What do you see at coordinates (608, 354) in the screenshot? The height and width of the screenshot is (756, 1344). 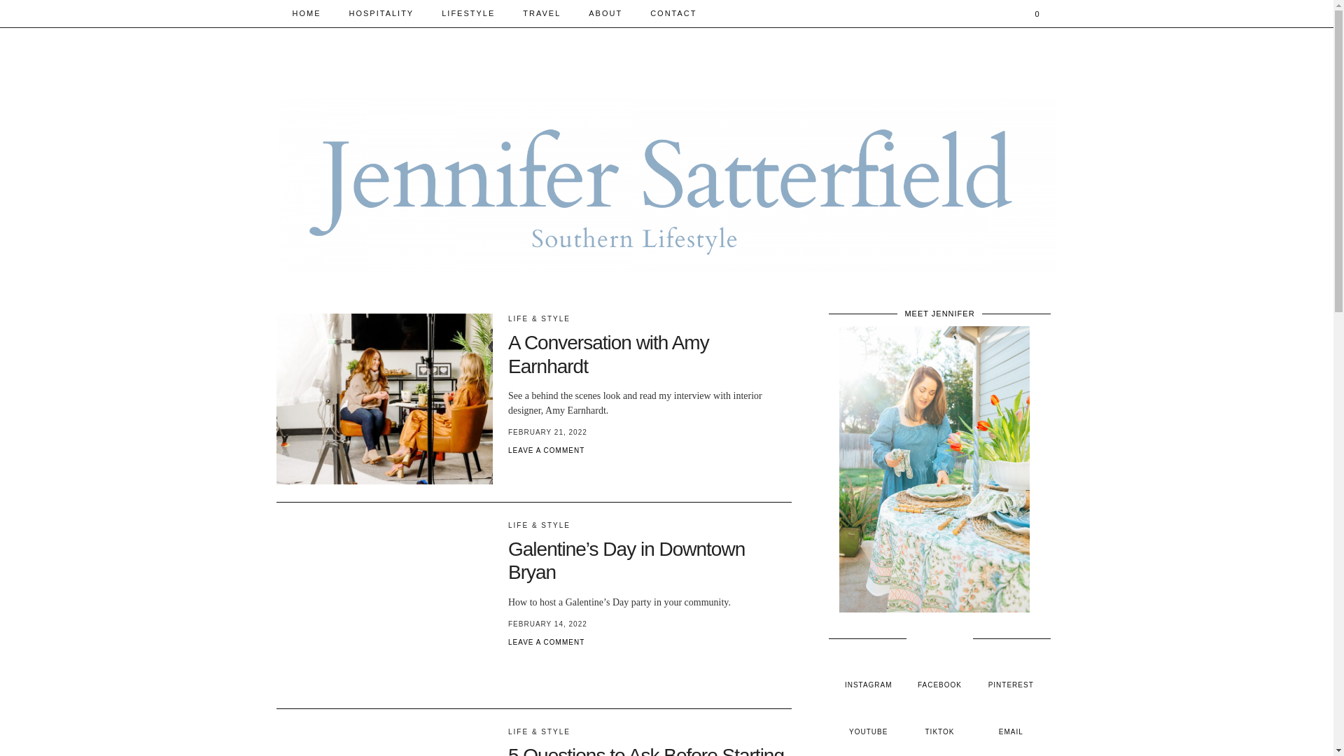 I see `A Conversation with Amy Earnhardt` at bounding box center [608, 354].